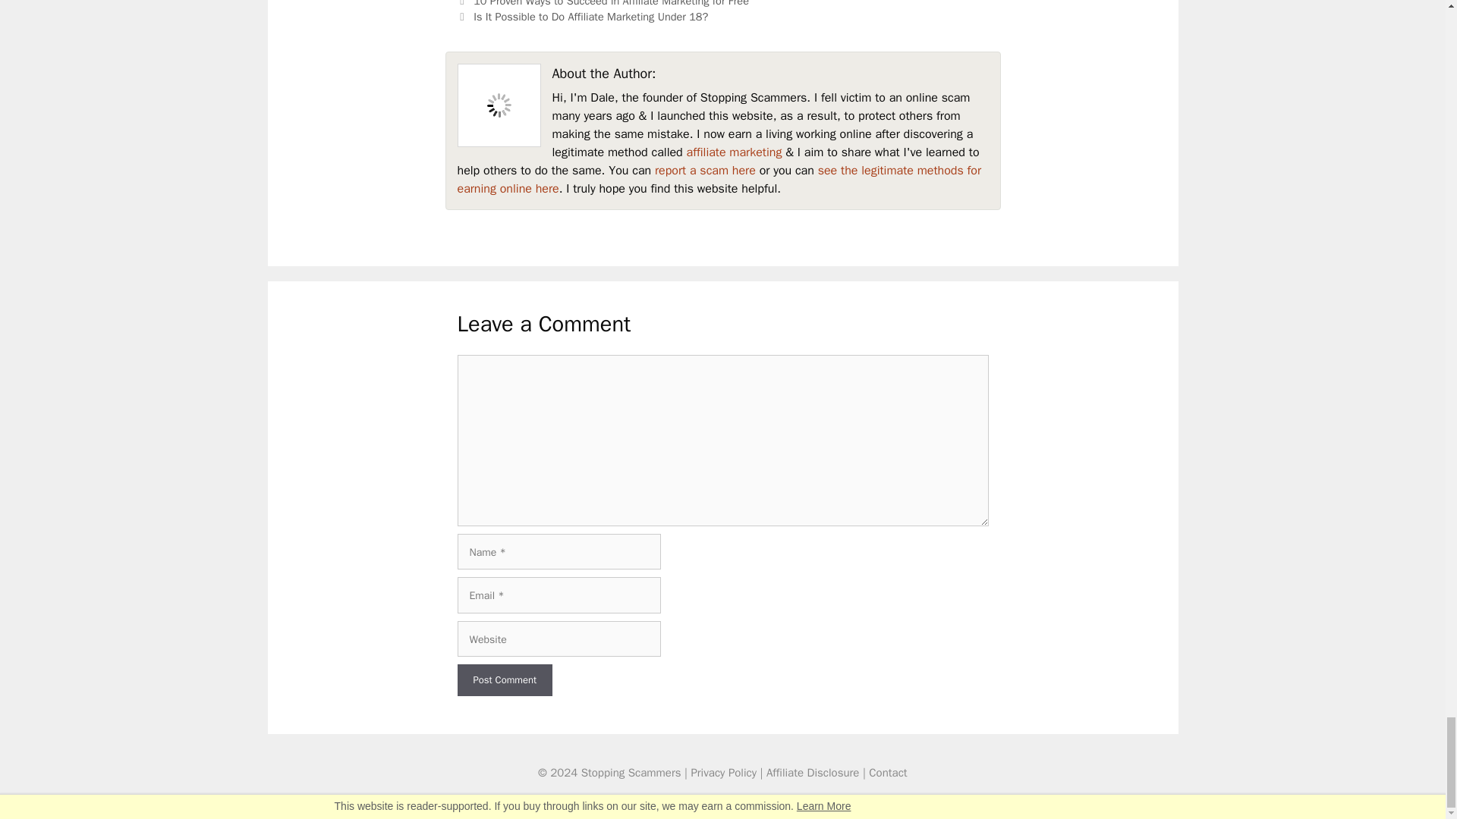 This screenshot has height=819, width=1457. What do you see at coordinates (719, 179) in the screenshot?
I see `see the legitimate methods for earning online here` at bounding box center [719, 179].